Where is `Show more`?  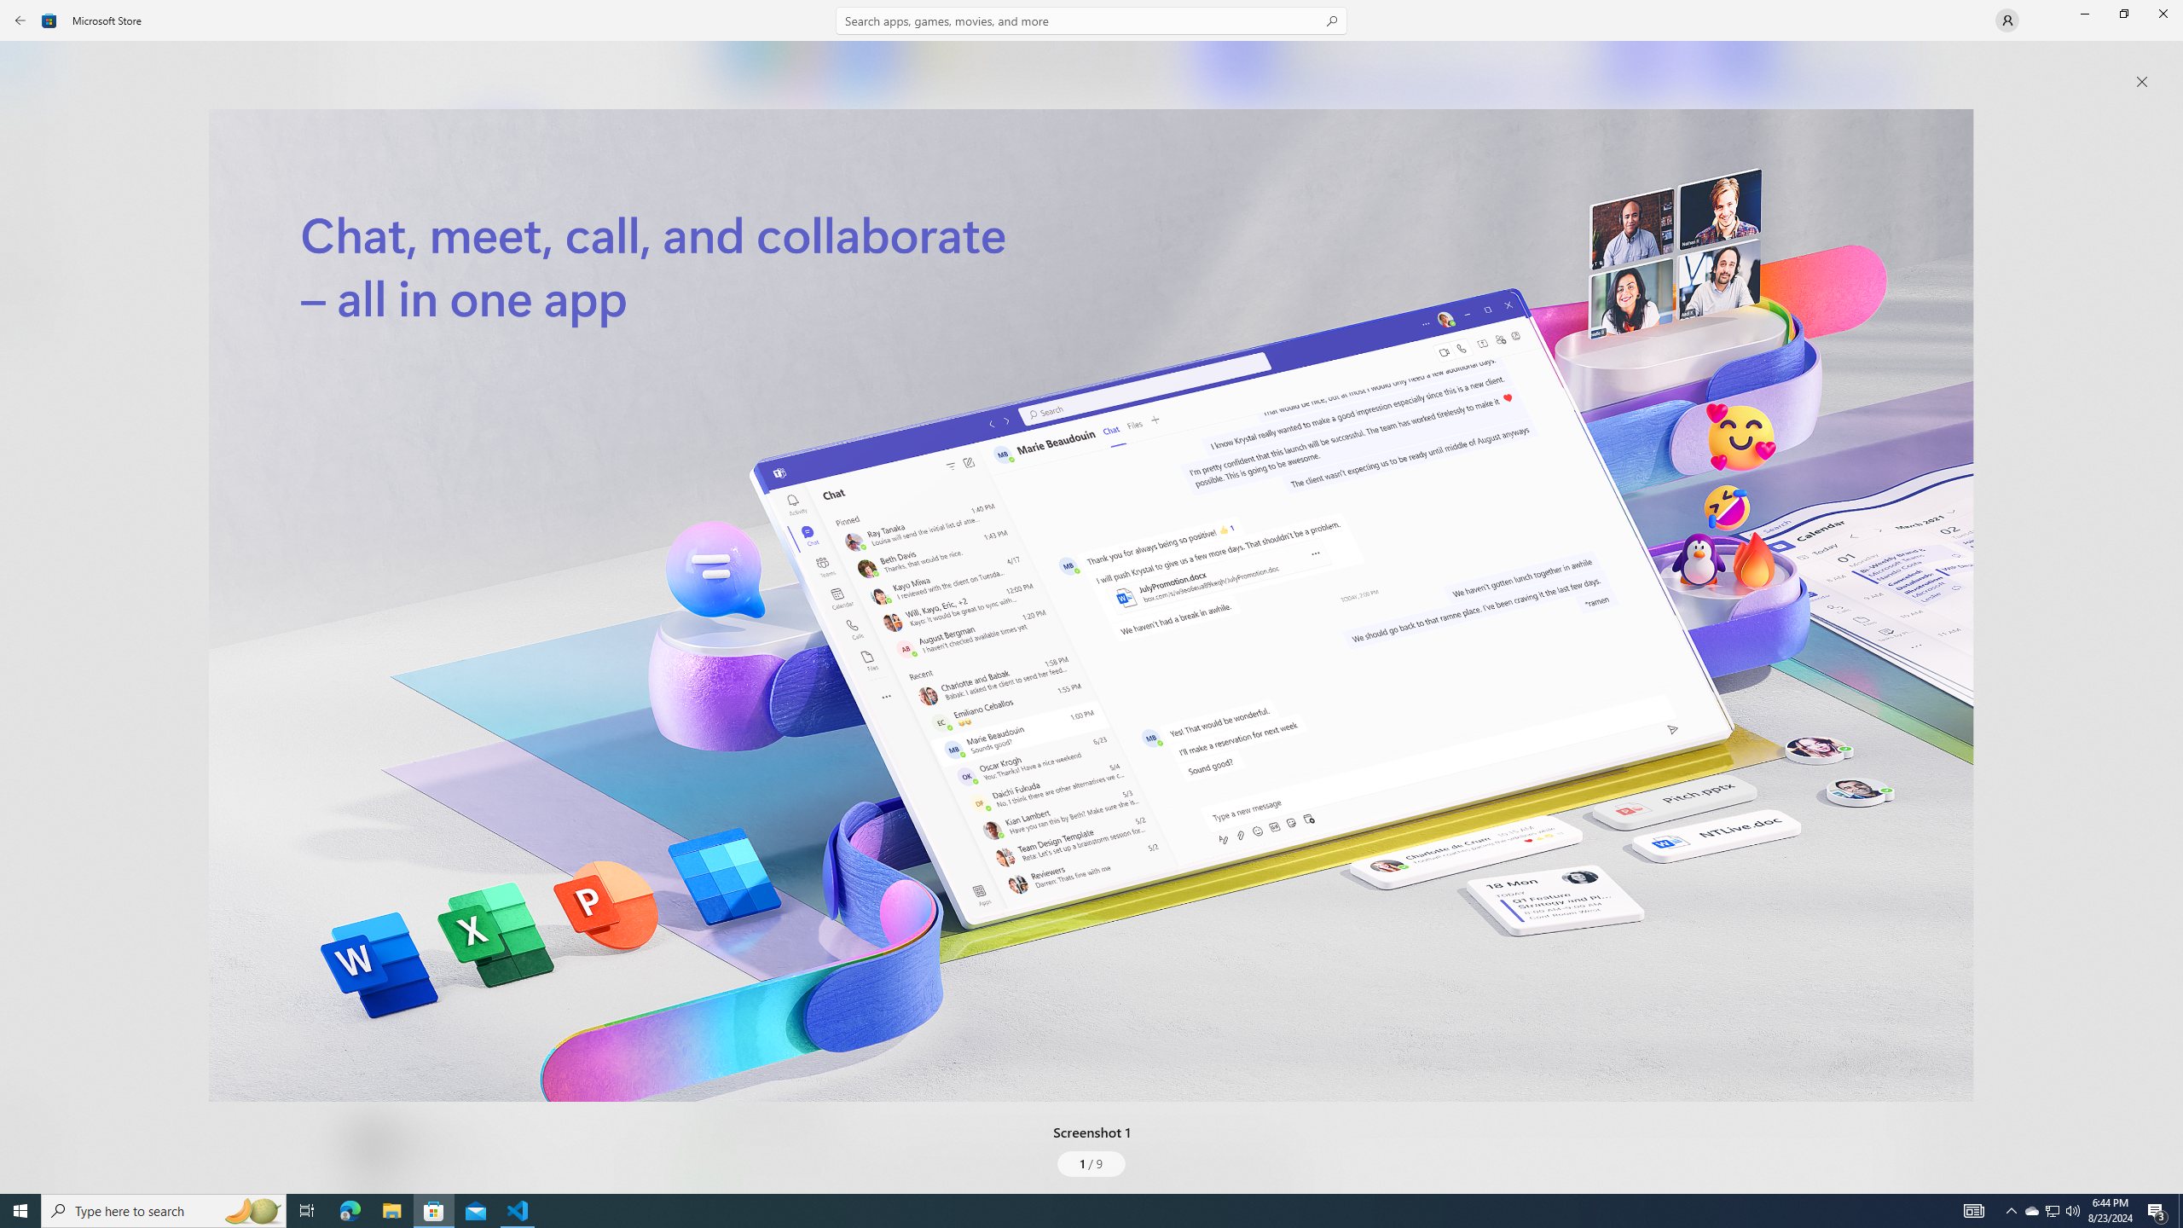
Show more is located at coordinates (728, 1190).